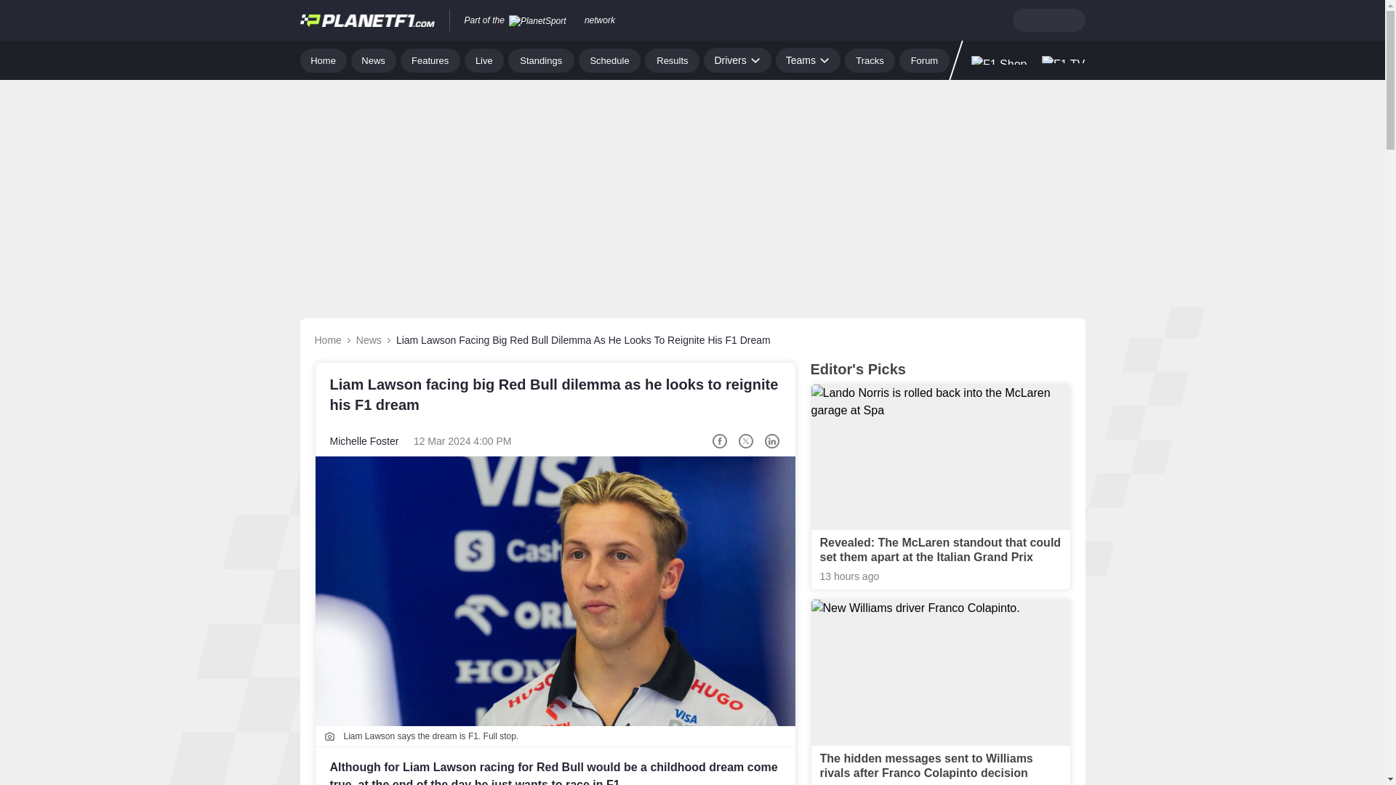 The height and width of the screenshot is (785, 1396). I want to click on Standings, so click(541, 60).